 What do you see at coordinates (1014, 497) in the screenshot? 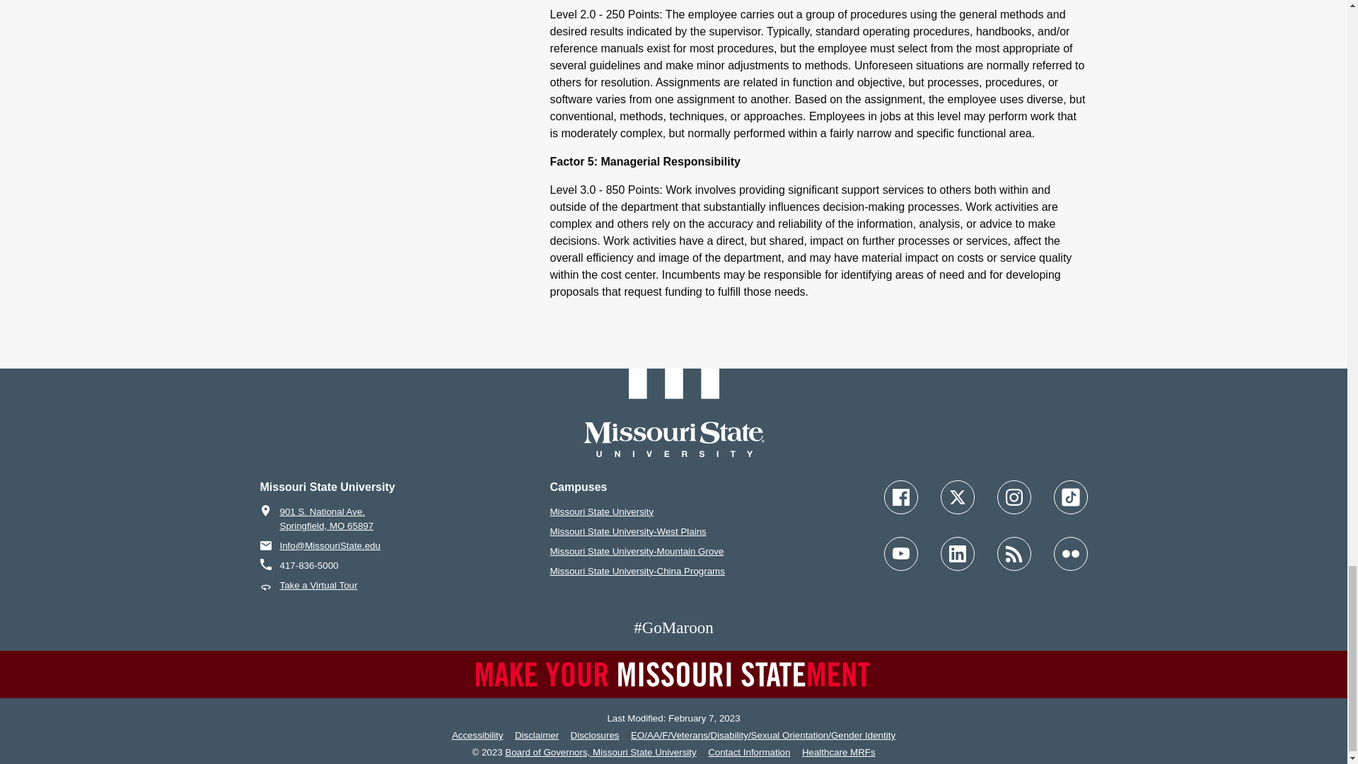
I see `Follow Missouri State on Instagram` at bounding box center [1014, 497].